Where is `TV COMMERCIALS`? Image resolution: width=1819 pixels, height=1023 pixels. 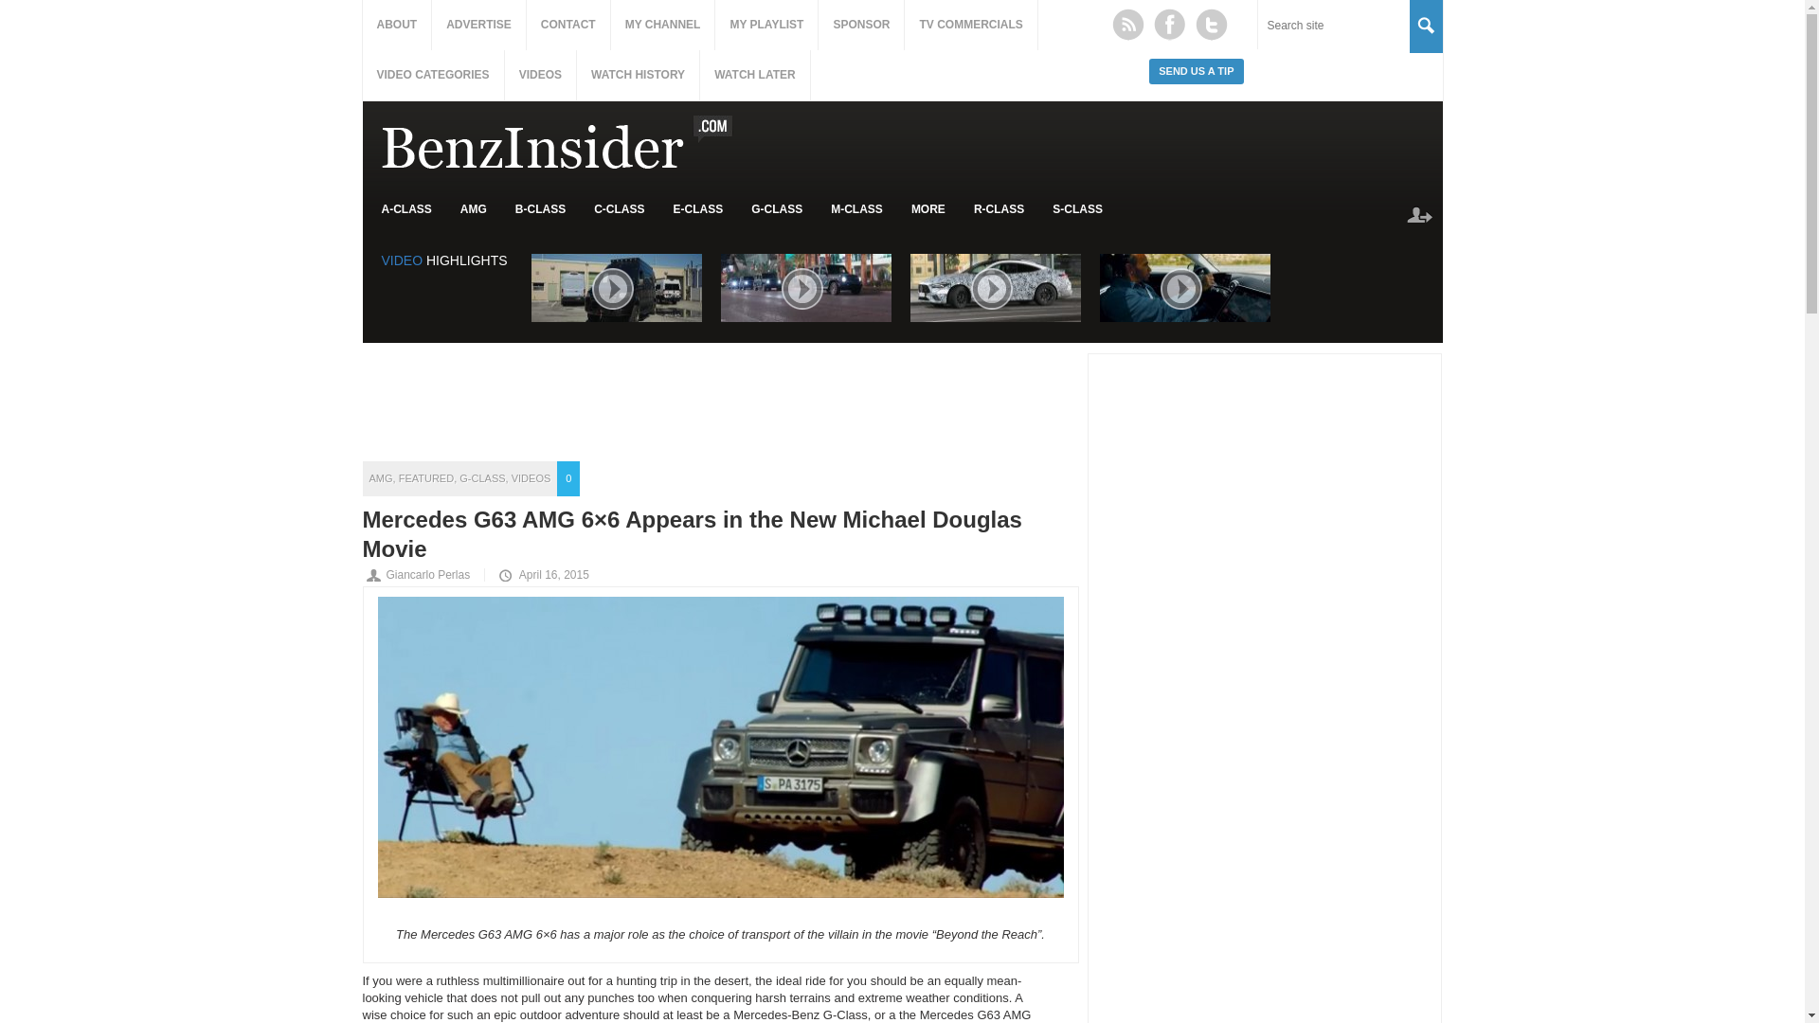 TV COMMERCIALS is located at coordinates (970, 25).